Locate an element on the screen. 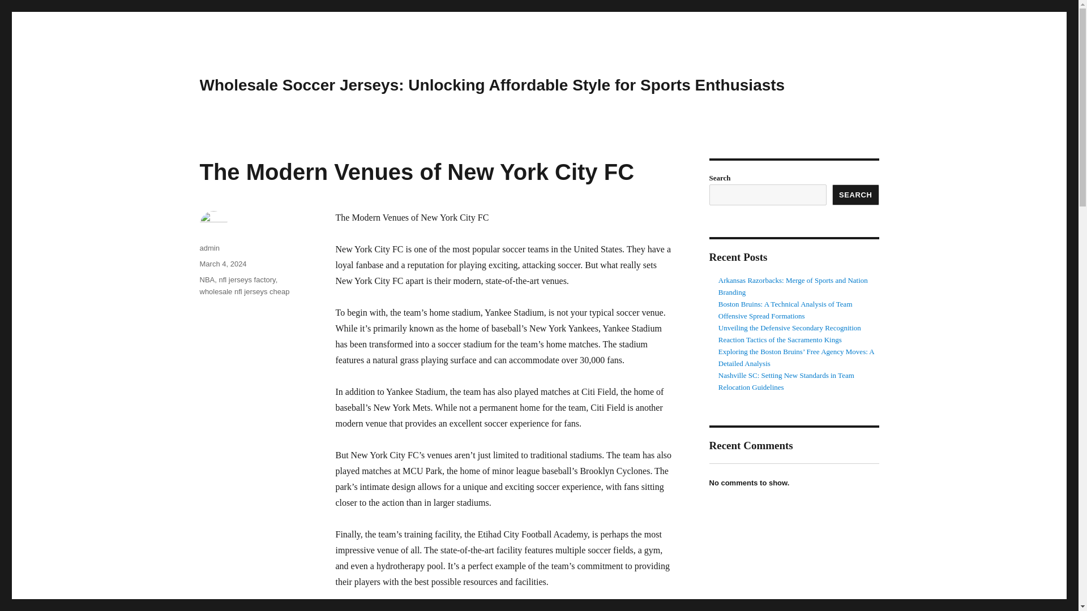  admin is located at coordinates (209, 248).